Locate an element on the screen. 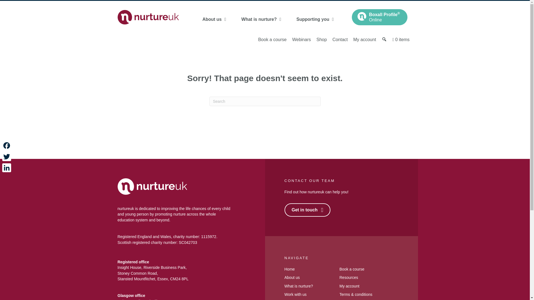 This screenshot has width=534, height=300. Supporting you is located at coordinates (315, 19).